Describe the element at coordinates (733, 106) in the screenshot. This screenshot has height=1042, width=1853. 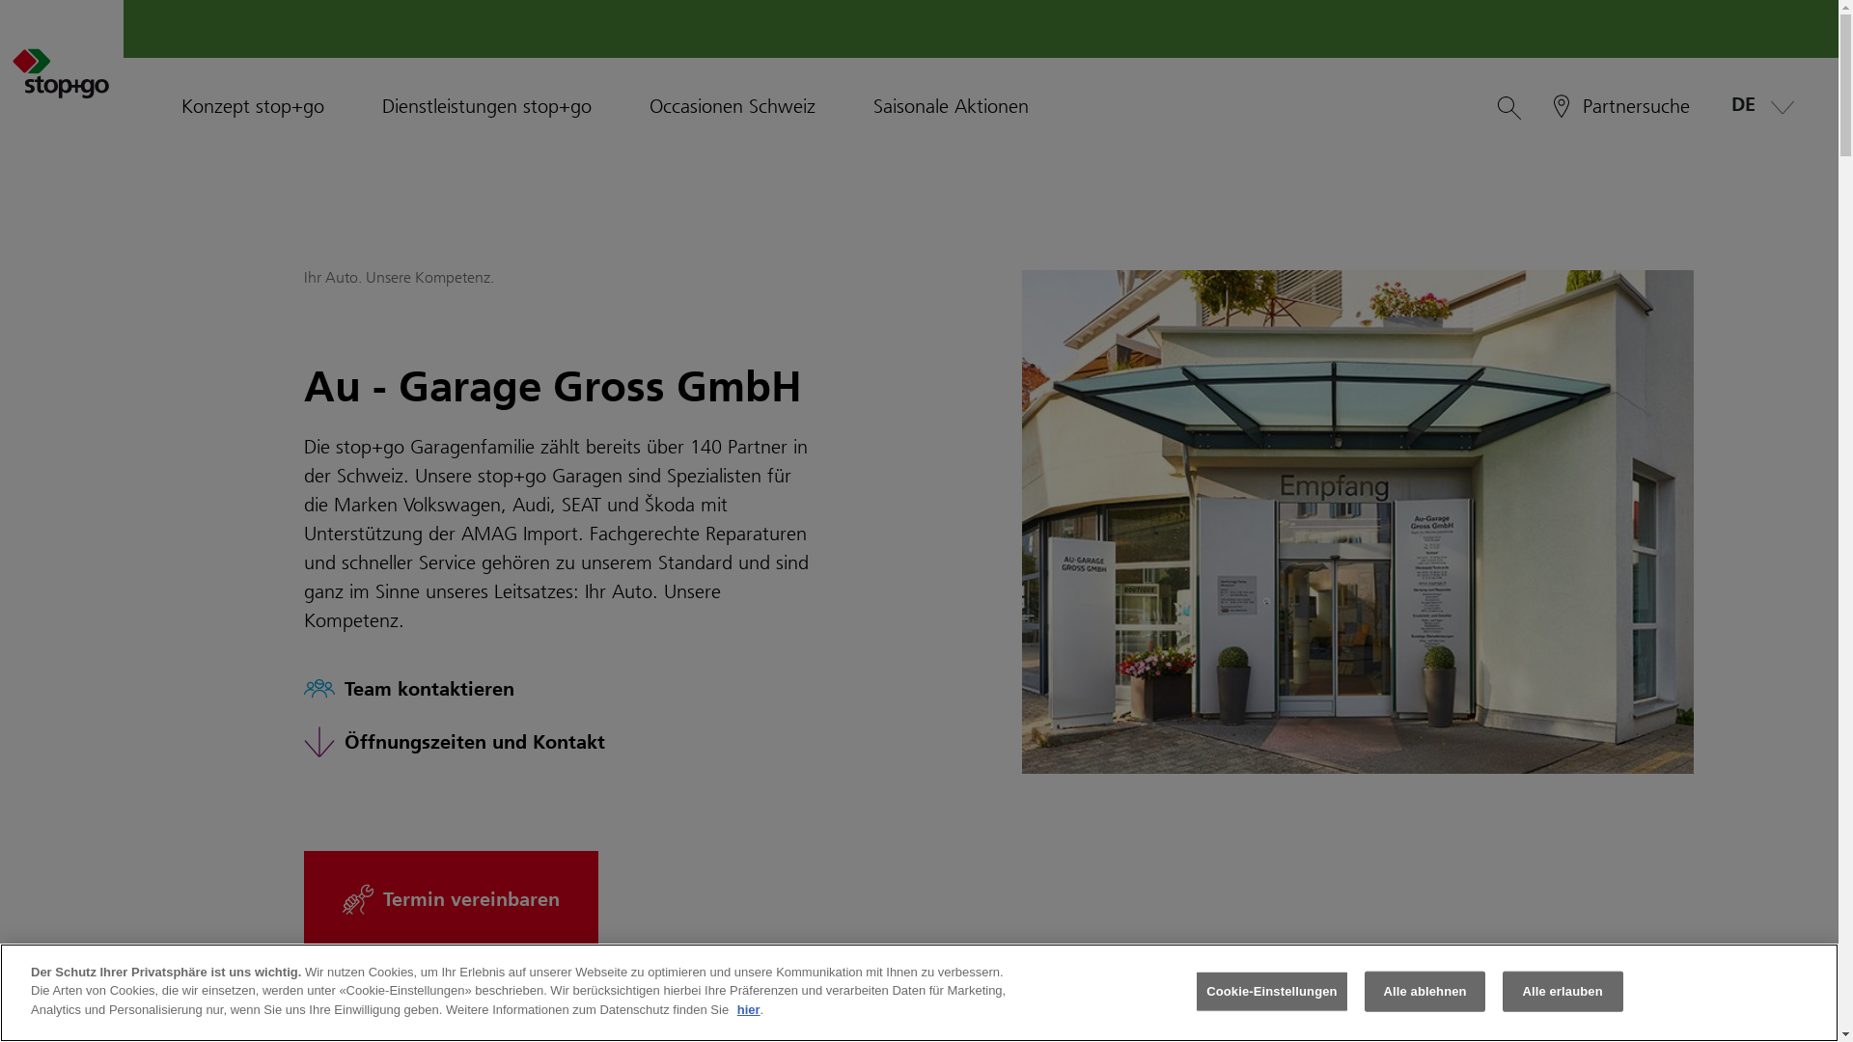
I see `Occasionen Schweiz` at that location.